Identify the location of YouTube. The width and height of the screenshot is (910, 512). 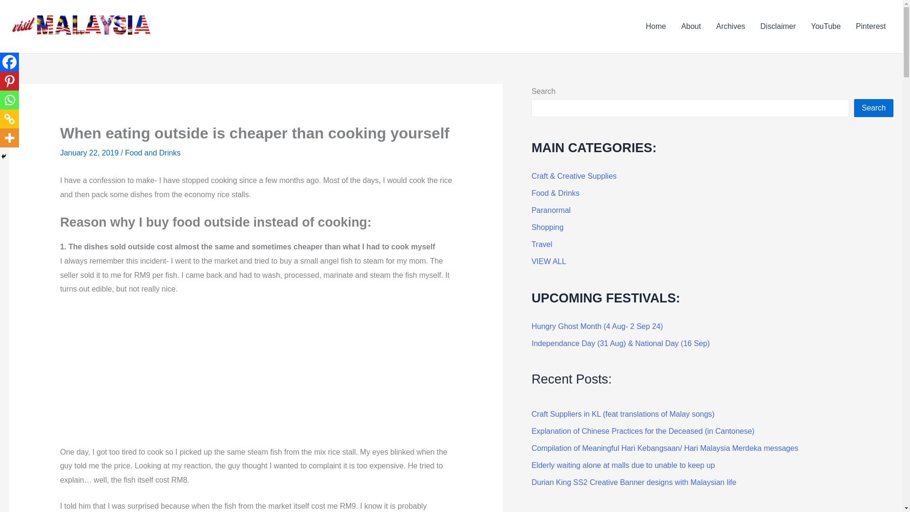
(826, 27).